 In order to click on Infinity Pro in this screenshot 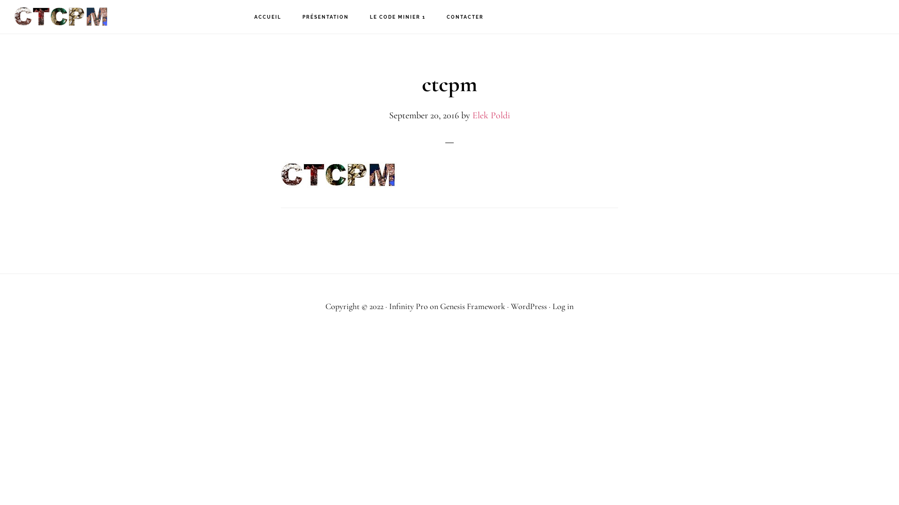, I will do `click(408, 306)`.